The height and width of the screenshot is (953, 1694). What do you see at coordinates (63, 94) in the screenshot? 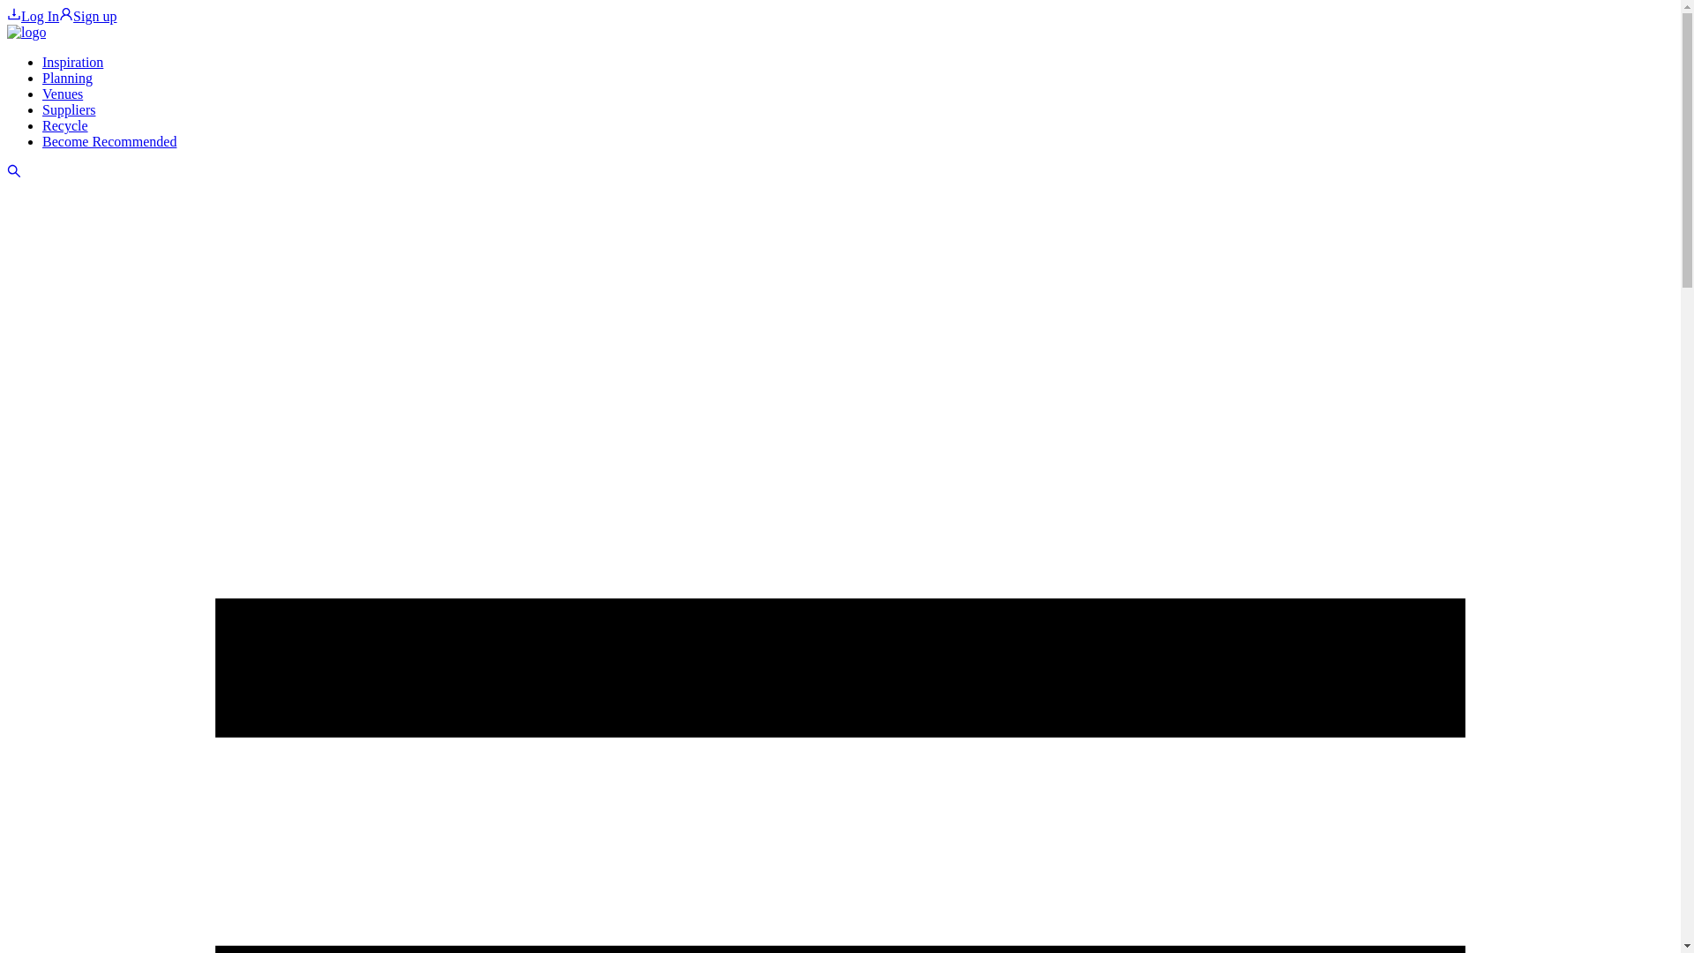
I see `Venues` at bounding box center [63, 94].